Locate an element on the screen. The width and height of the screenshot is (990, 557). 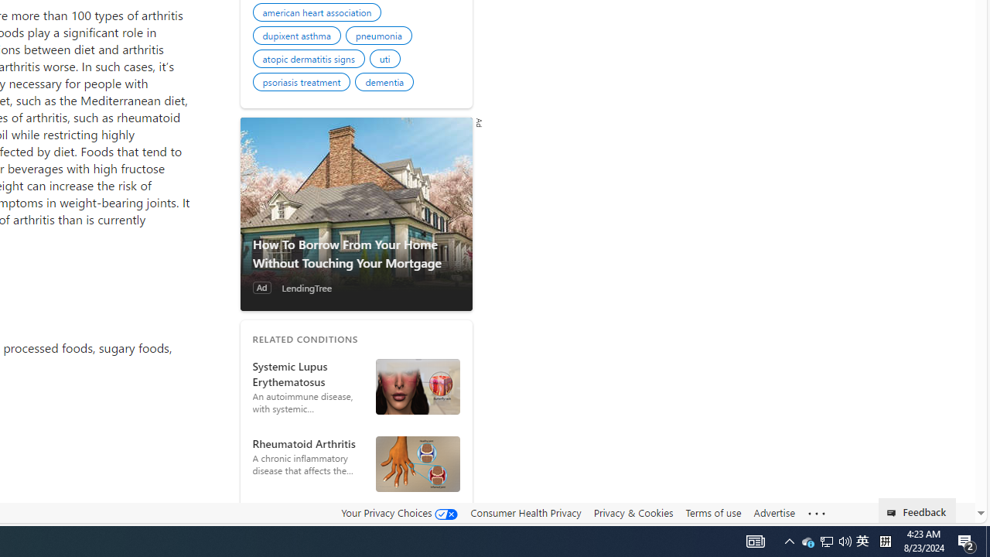
Class: oneFooter_seeMore-DS-EntryPoint1-1 is located at coordinates (817, 513).